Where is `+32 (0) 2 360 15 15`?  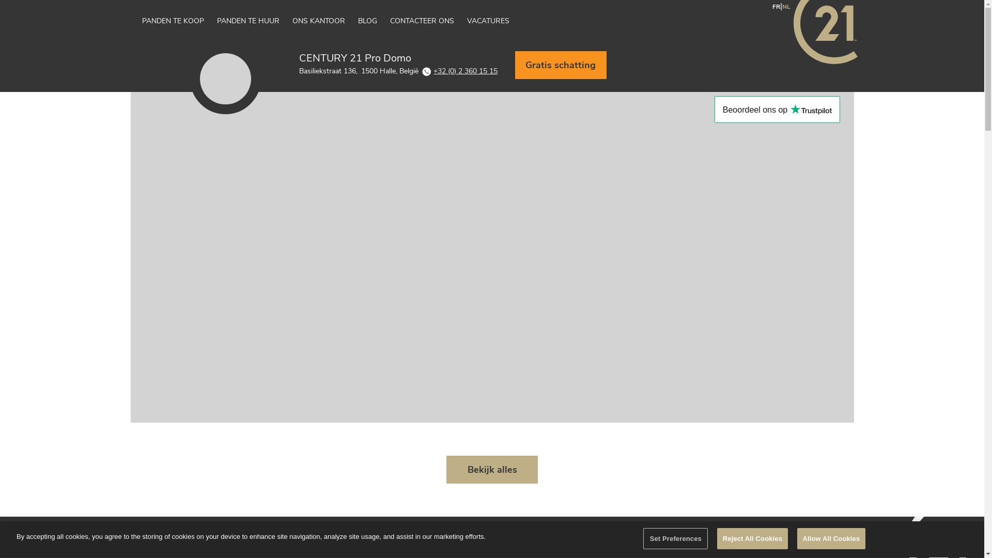 +32 (0) 2 360 15 15 is located at coordinates (460, 71).